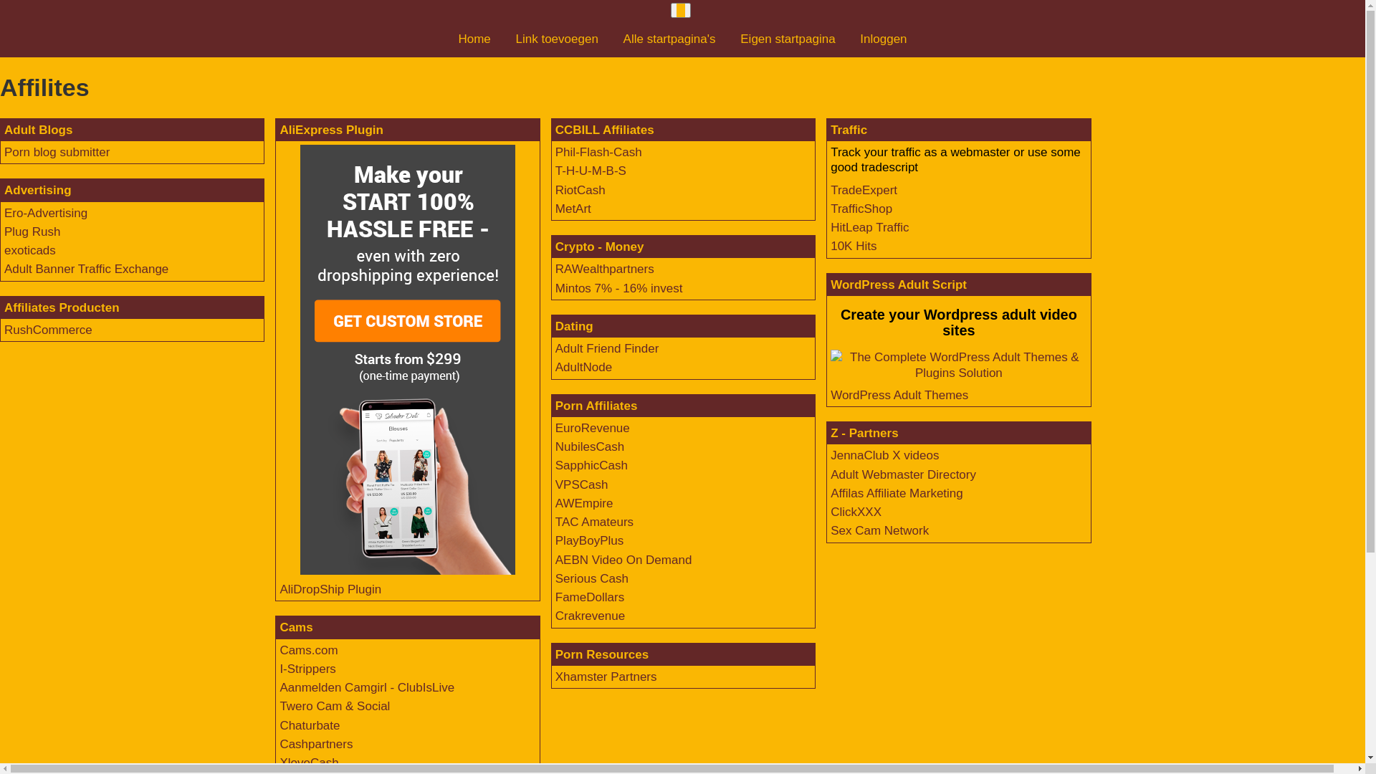 This screenshot has width=1376, height=774. Describe the element at coordinates (605, 269) in the screenshot. I see `RAWealthpartners` at that location.